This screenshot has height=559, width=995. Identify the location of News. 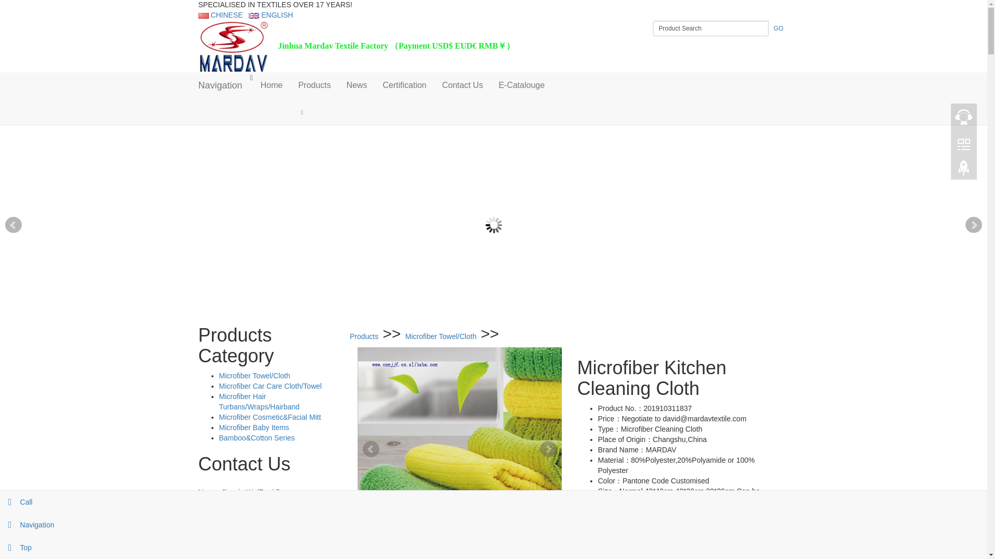
(357, 85).